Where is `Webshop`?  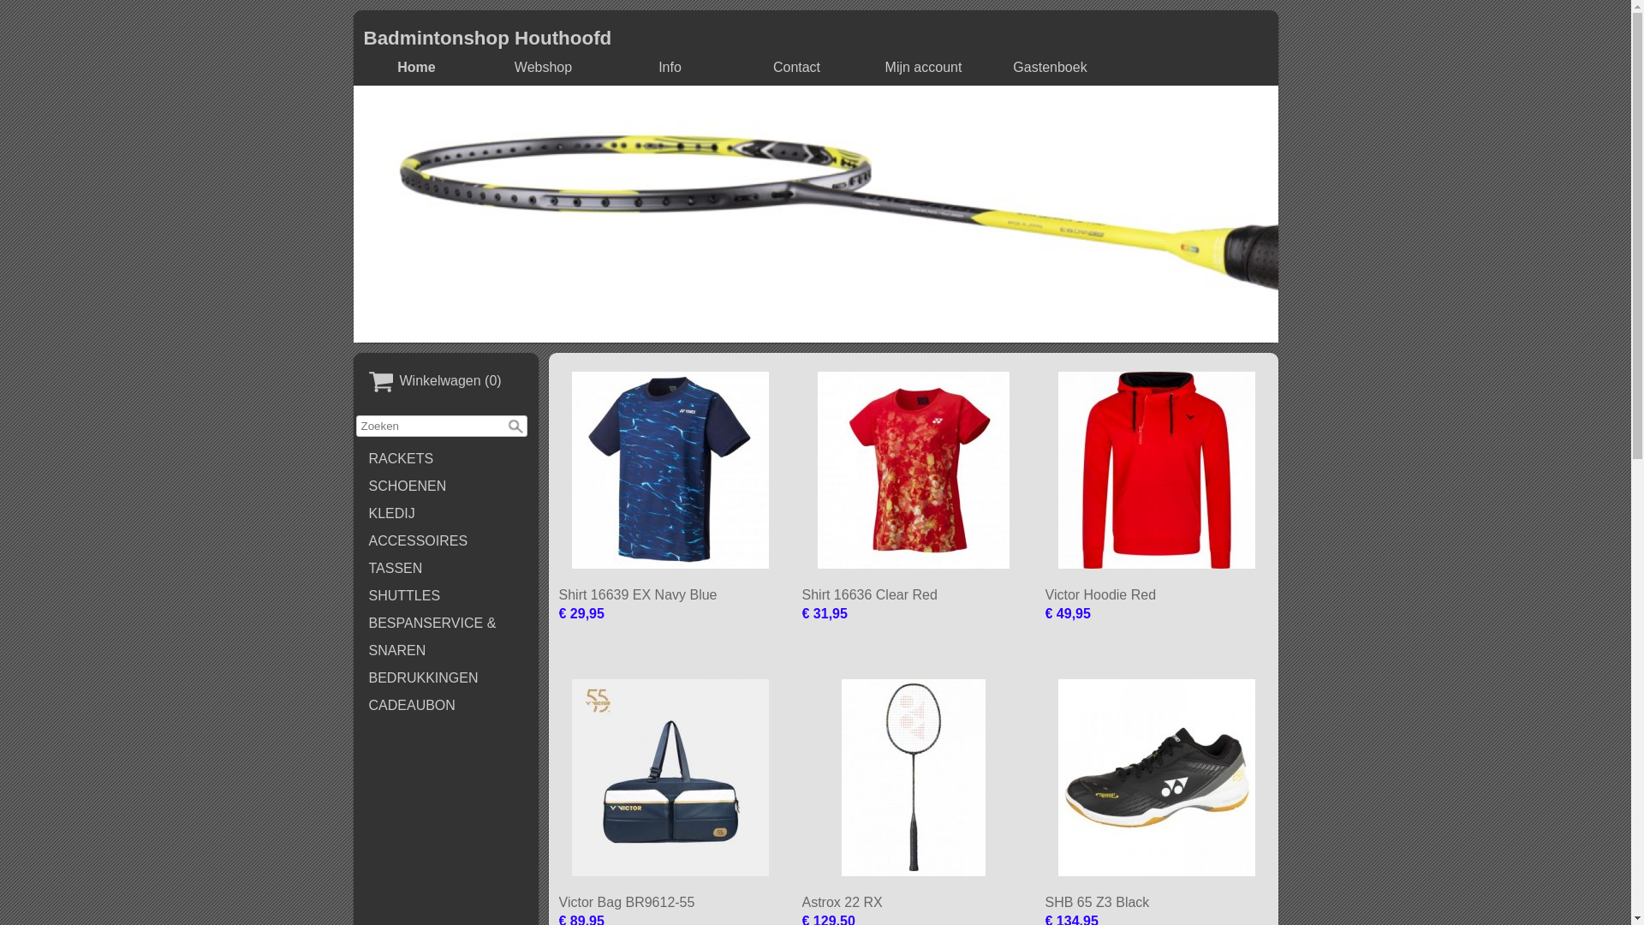
Webshop is located at coordinates (544, 68).